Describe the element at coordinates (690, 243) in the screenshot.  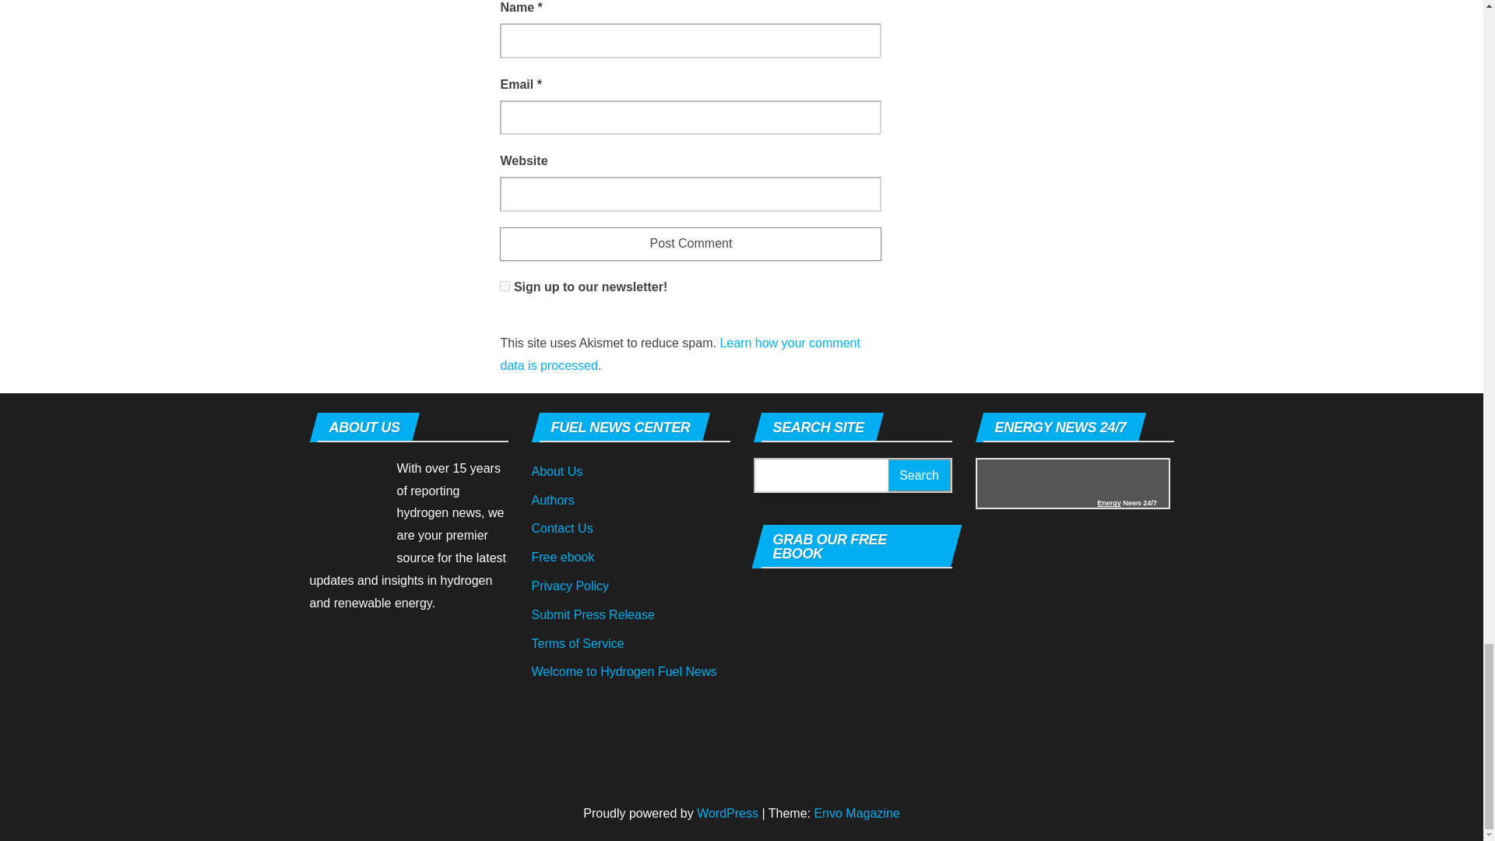
I see `Post Comment` at that location.